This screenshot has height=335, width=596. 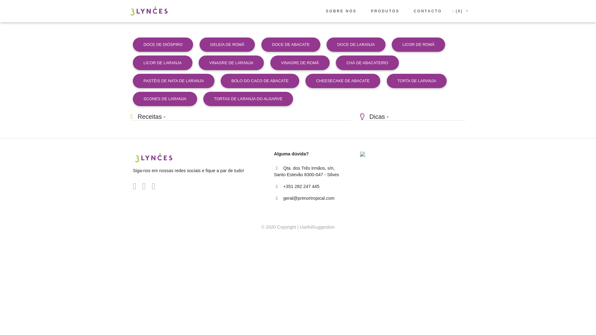 What do you see at coordinates (460, 11) in the screenshot?
I see `(0)` at bounding box center [460, 11].